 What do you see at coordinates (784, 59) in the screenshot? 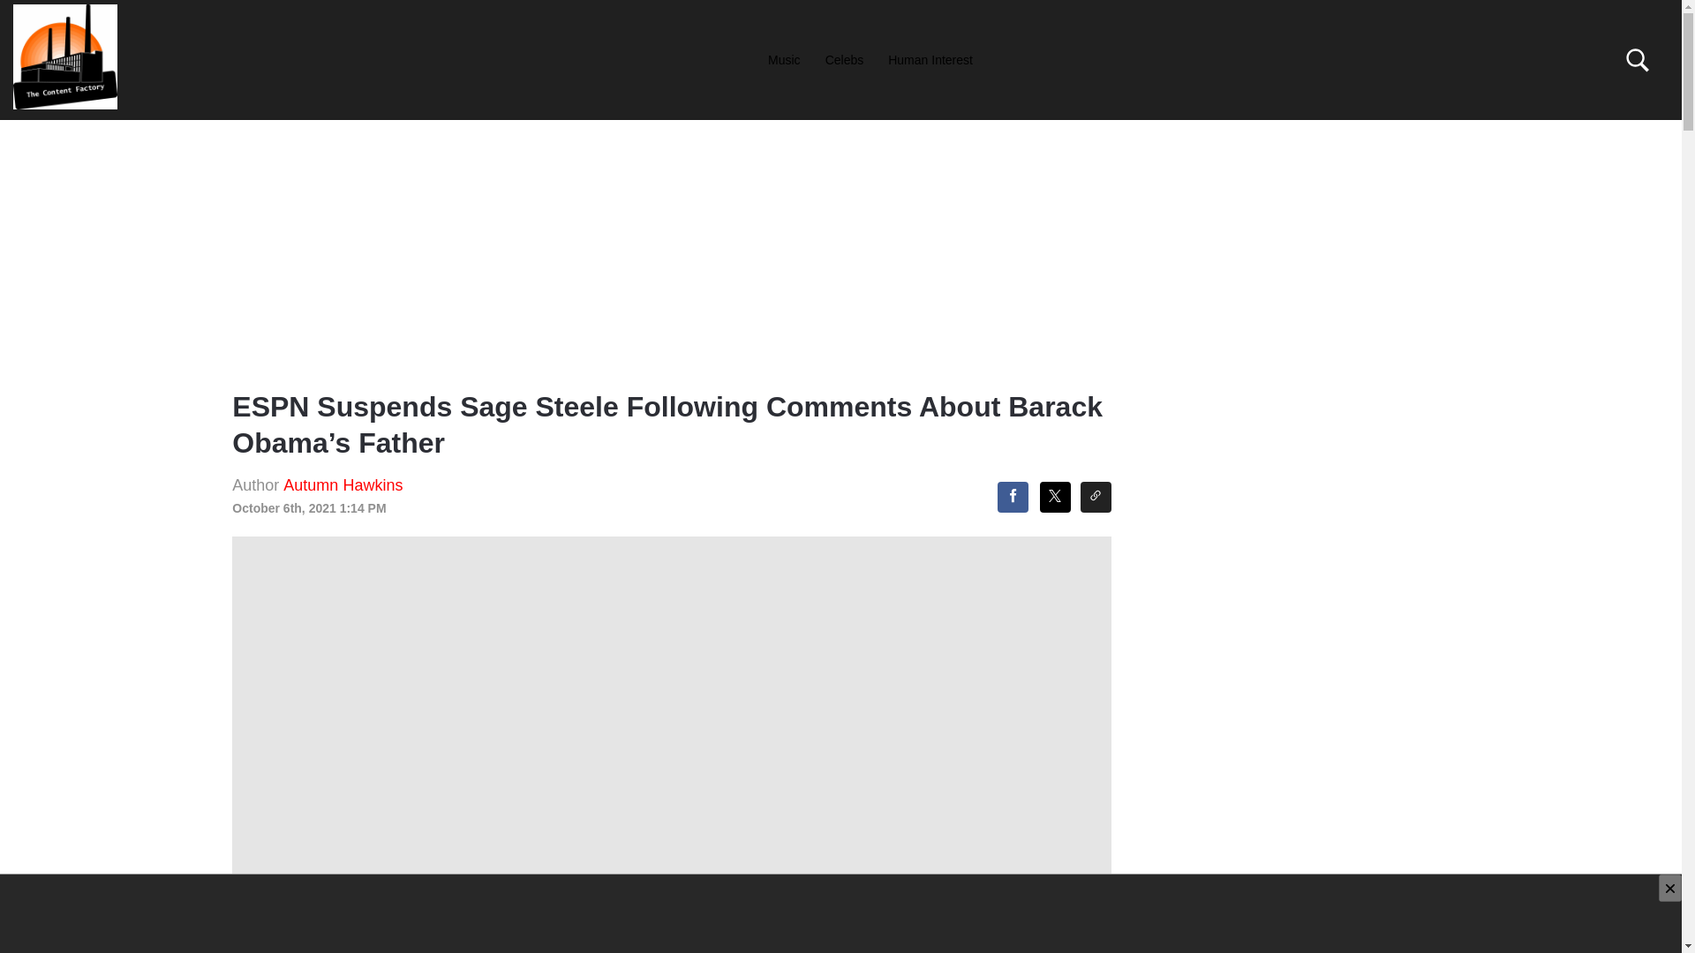
I see `Music` at bounding box center [784, 59].